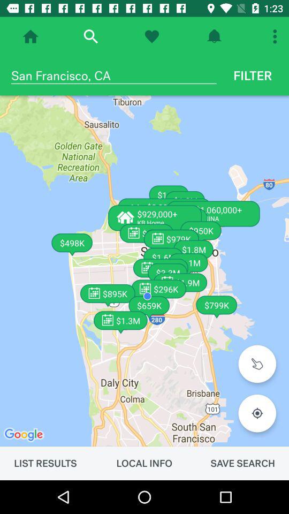 The image size is (289, 514). I want to click on open the item to the left of filter icon, so click(113, 75).